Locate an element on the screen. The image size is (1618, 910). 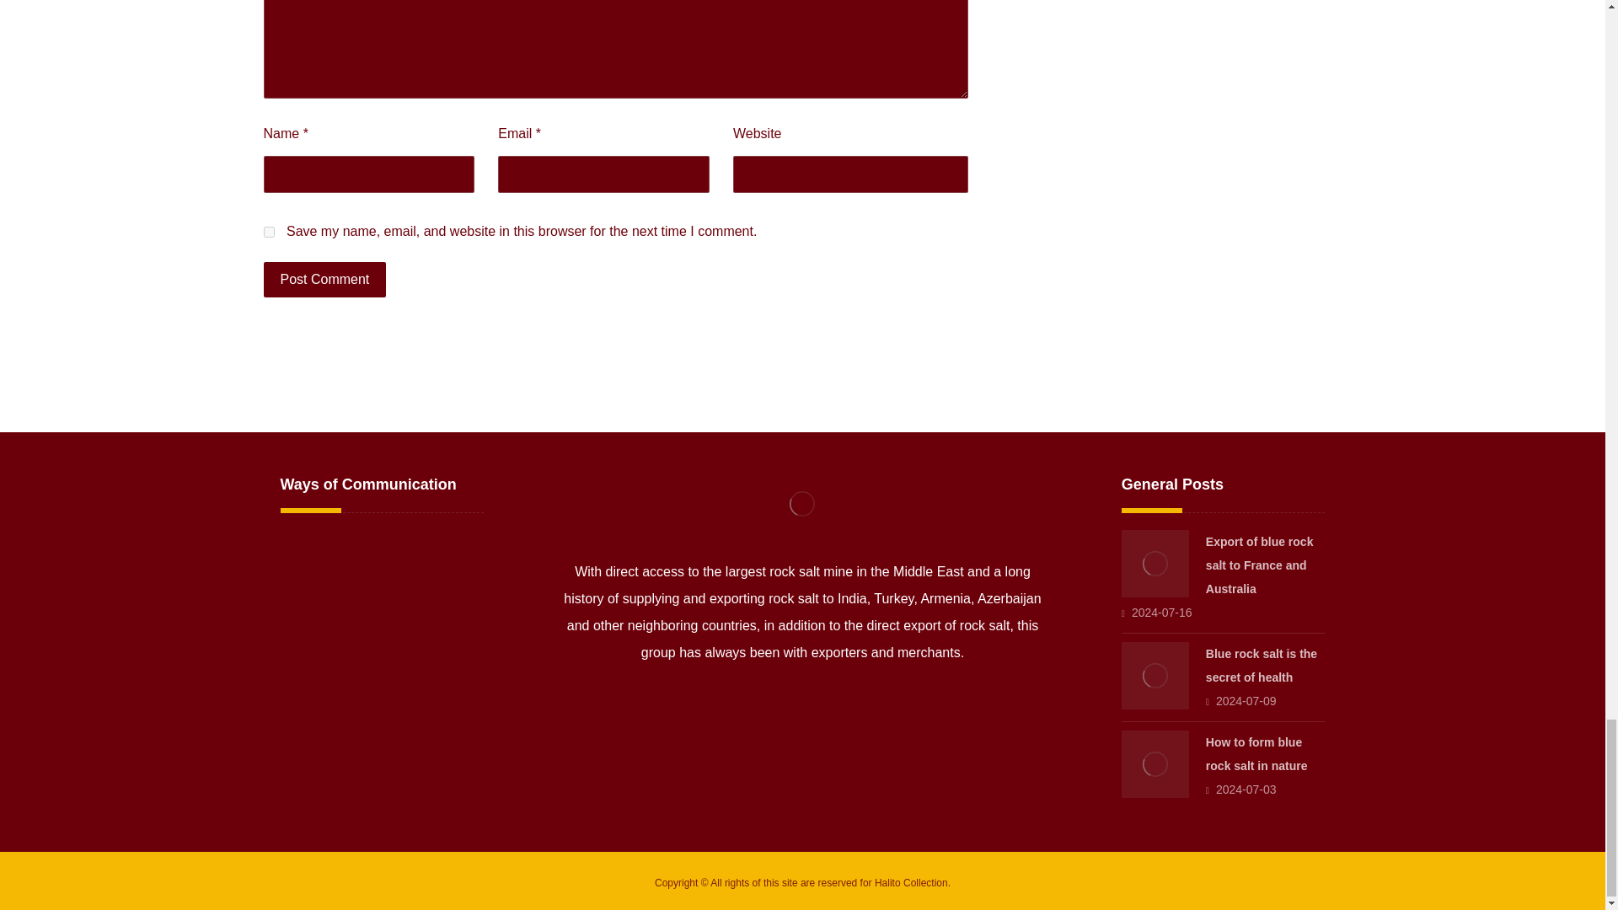
How to form blue rock salt in nature is located at coordinates (1256, 753).